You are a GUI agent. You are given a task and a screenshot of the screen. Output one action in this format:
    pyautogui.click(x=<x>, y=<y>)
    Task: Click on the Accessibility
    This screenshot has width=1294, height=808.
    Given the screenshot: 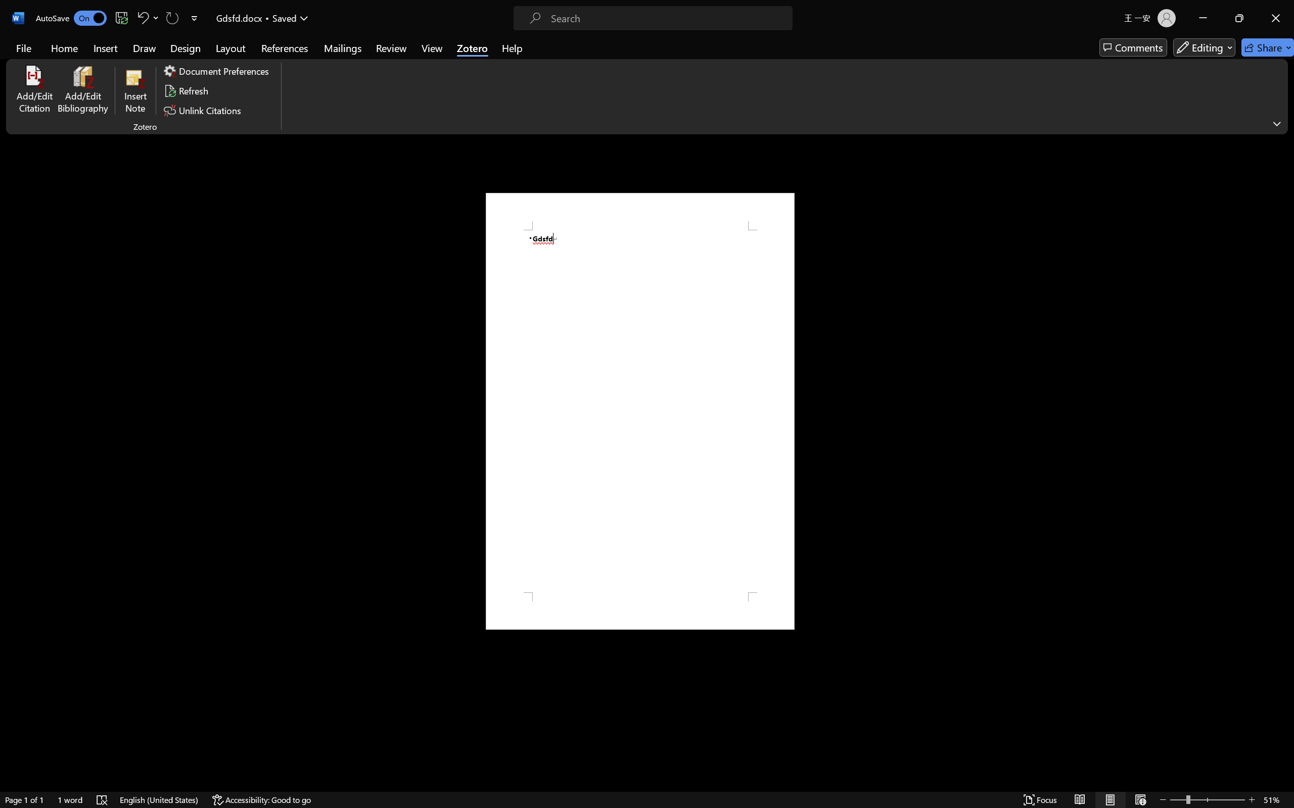 What is the action you would take?
    pyautogui.click(x=1284, y=146)
    